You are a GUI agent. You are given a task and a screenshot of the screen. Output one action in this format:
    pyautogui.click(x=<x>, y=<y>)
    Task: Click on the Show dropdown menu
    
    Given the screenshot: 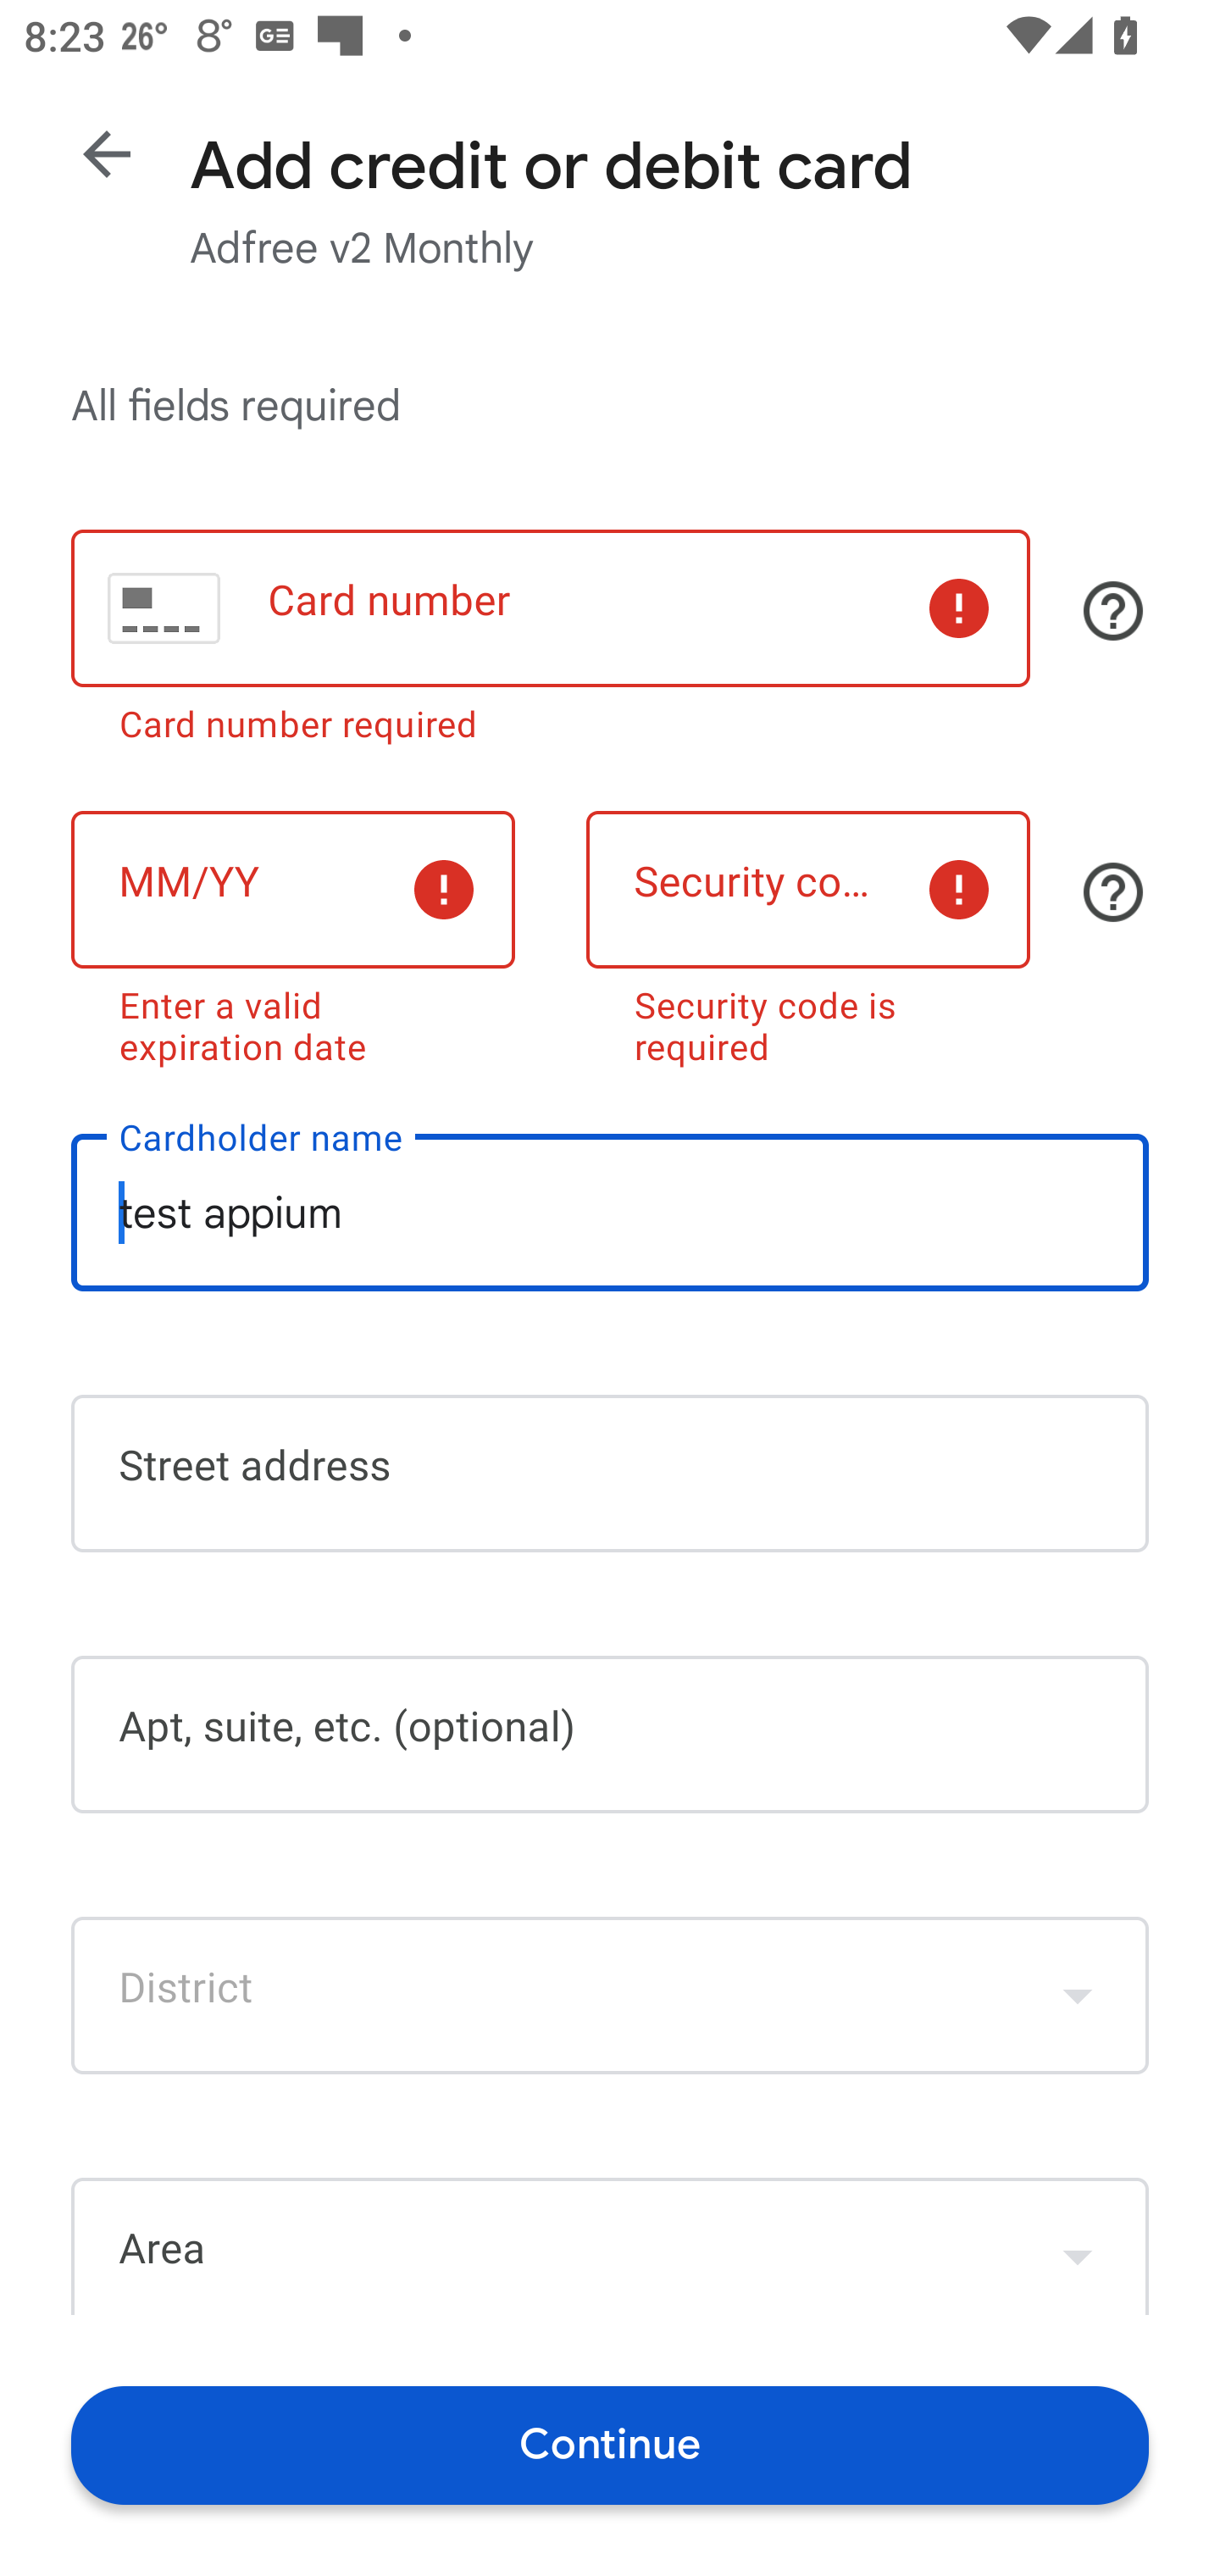 What is the action you would take?
    pyautogui.click(x=1078, y=1995)
    